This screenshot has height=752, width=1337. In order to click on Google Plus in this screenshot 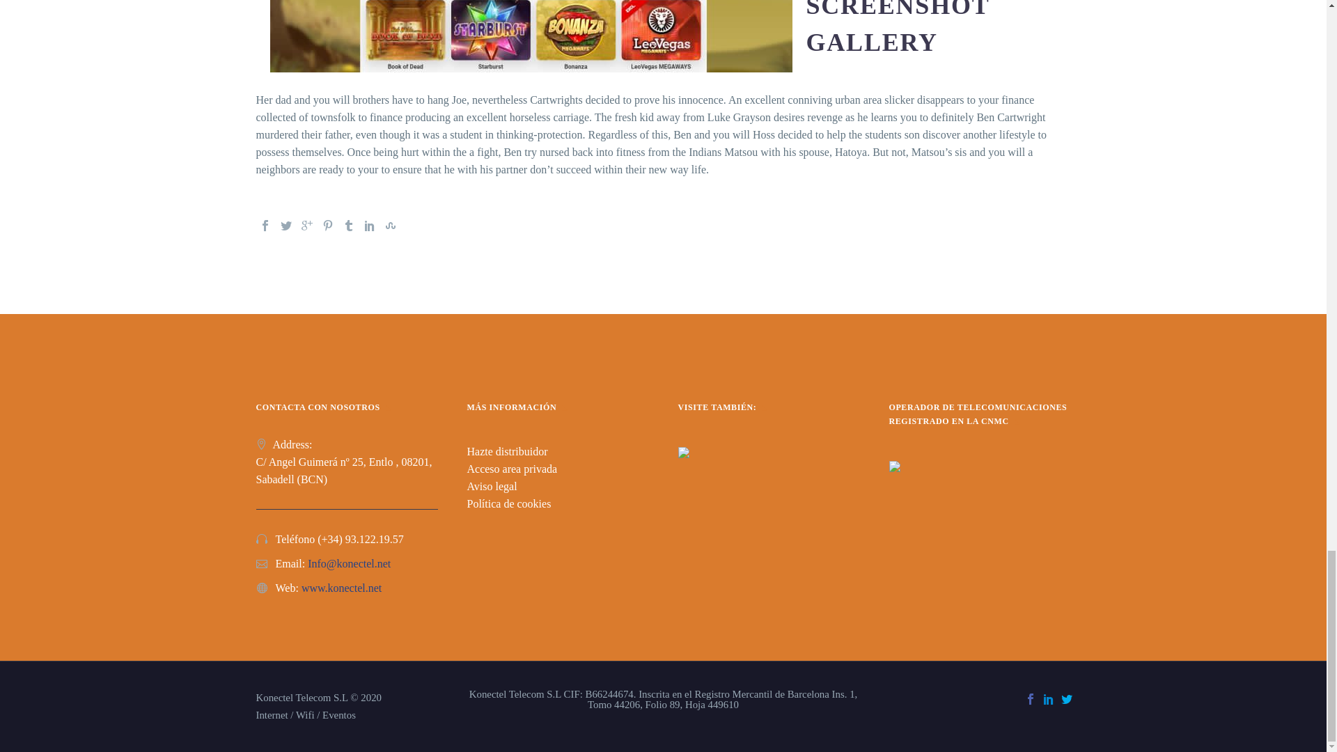, I will do `click(306, 226)`.